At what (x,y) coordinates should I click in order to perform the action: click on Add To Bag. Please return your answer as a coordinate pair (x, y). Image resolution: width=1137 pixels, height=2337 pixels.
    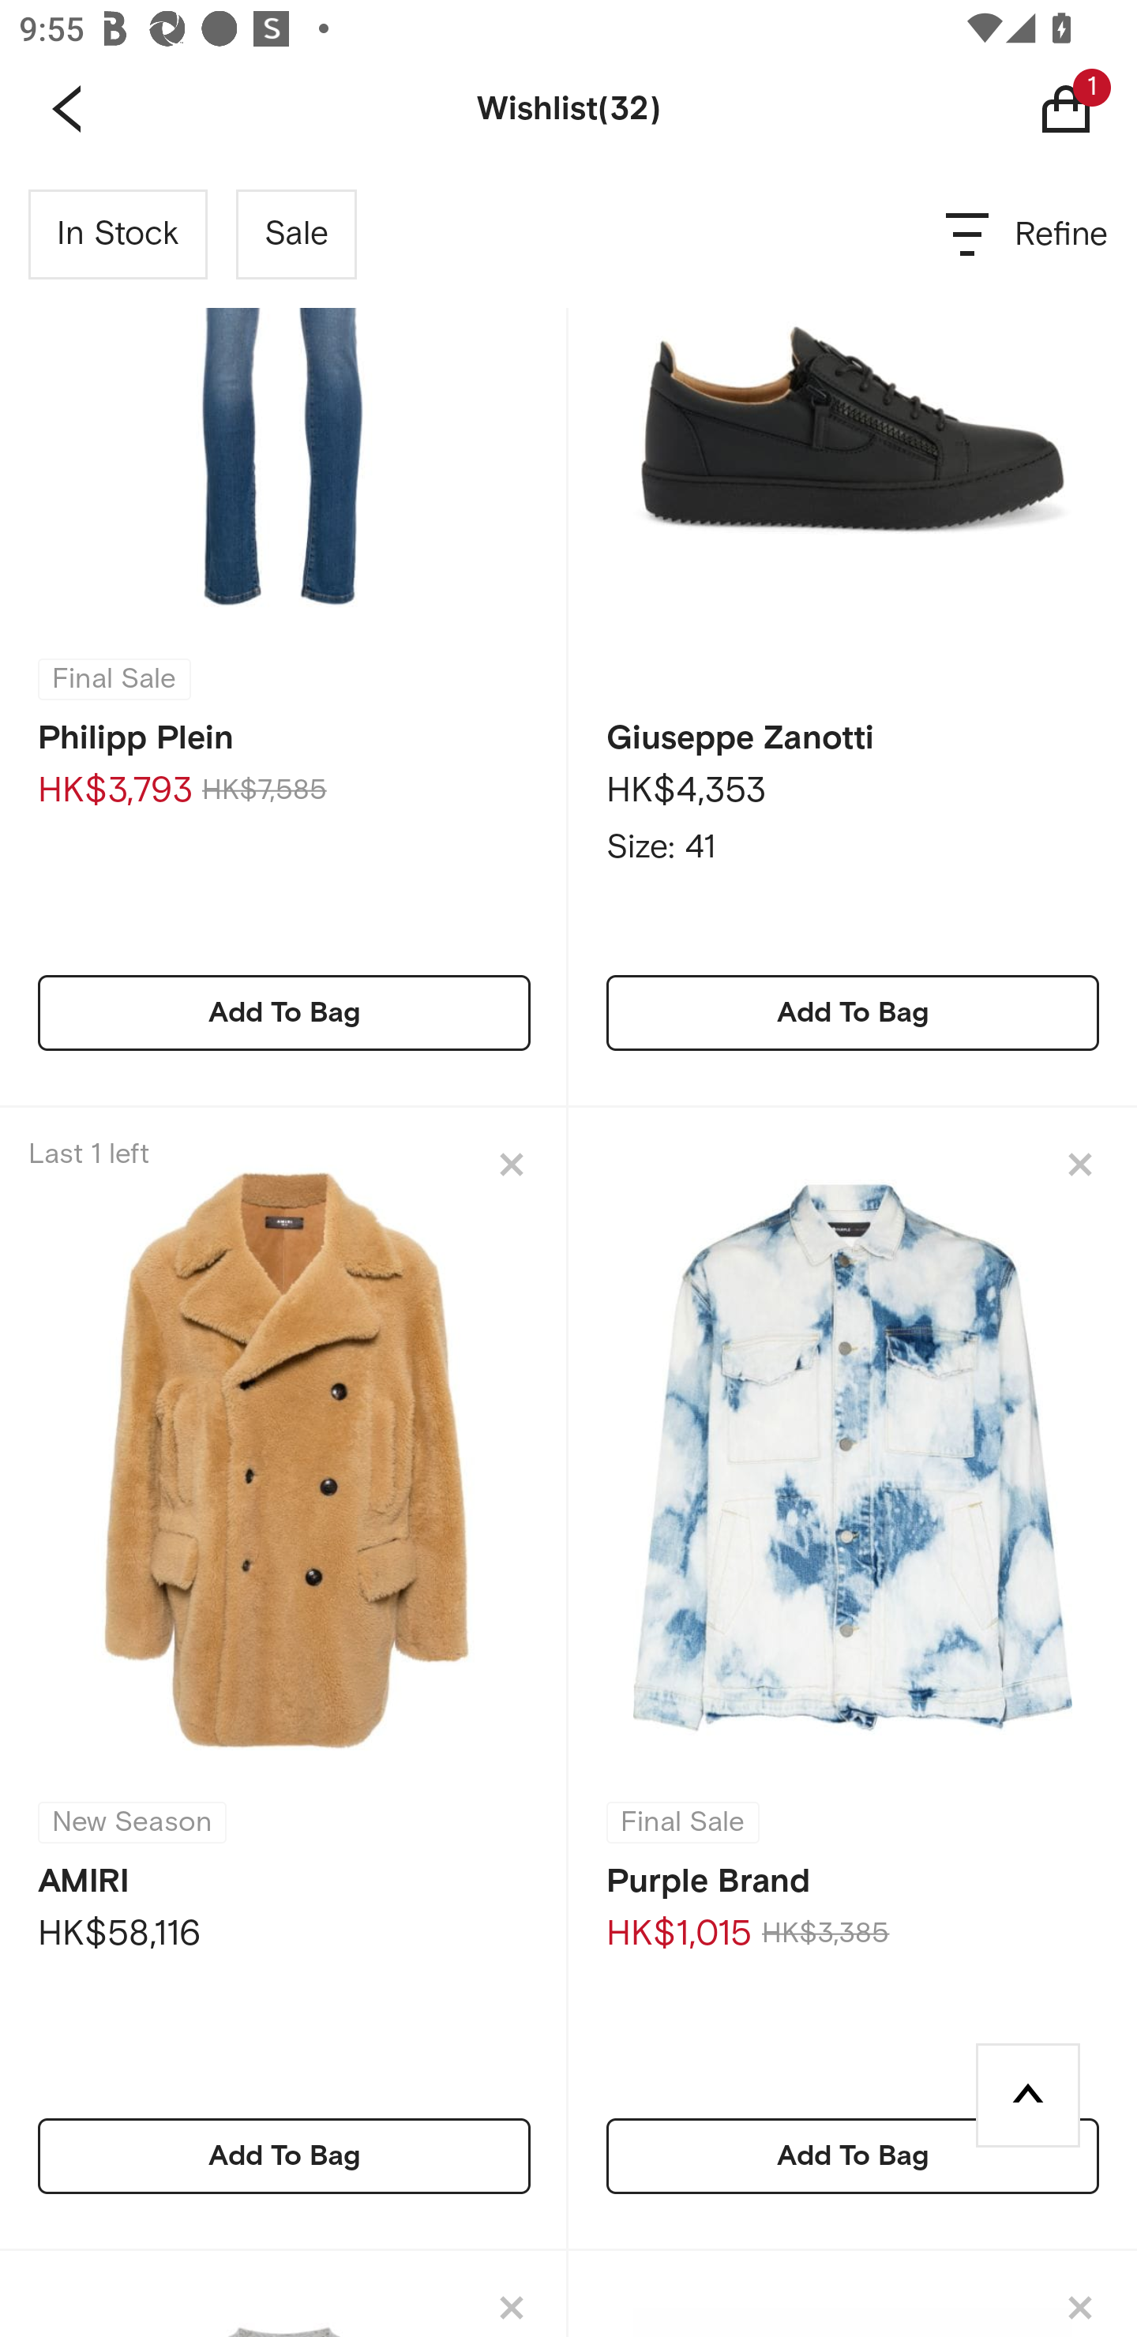
    Looking at the image, I should click on (284, 1012).